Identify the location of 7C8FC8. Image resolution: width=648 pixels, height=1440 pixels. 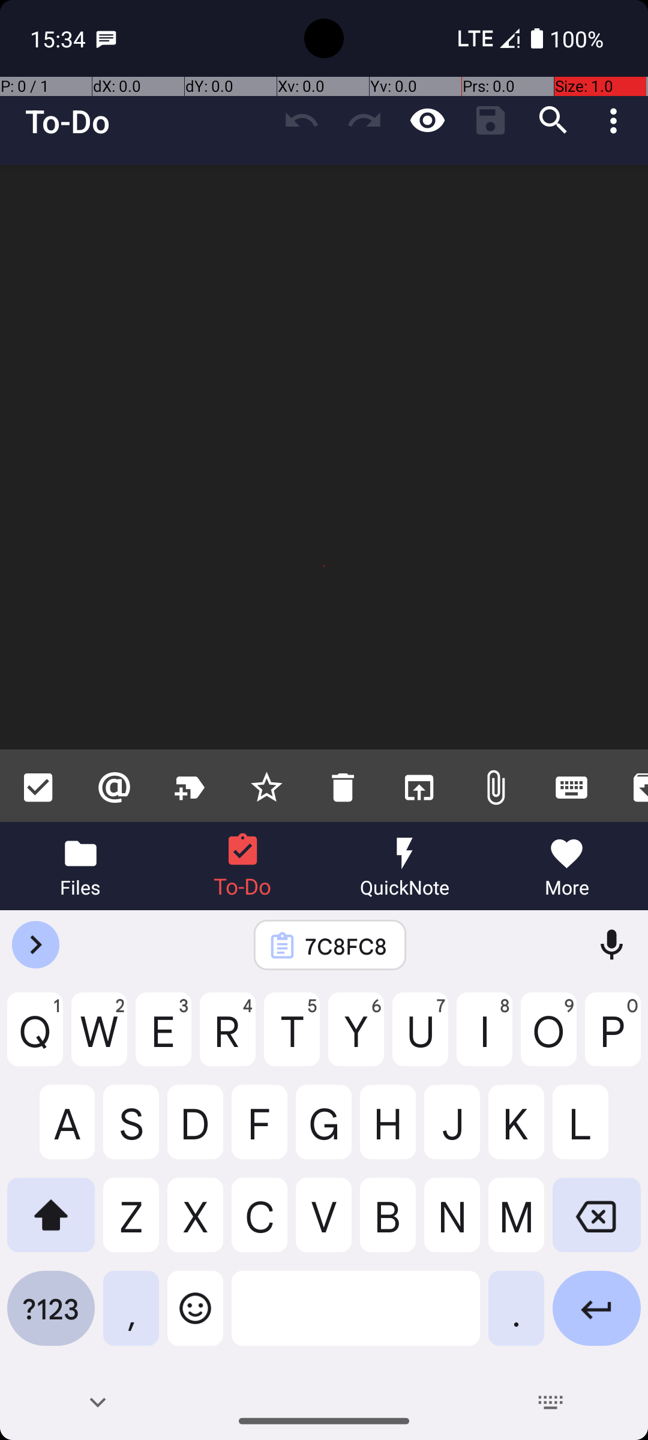
(346, 946).